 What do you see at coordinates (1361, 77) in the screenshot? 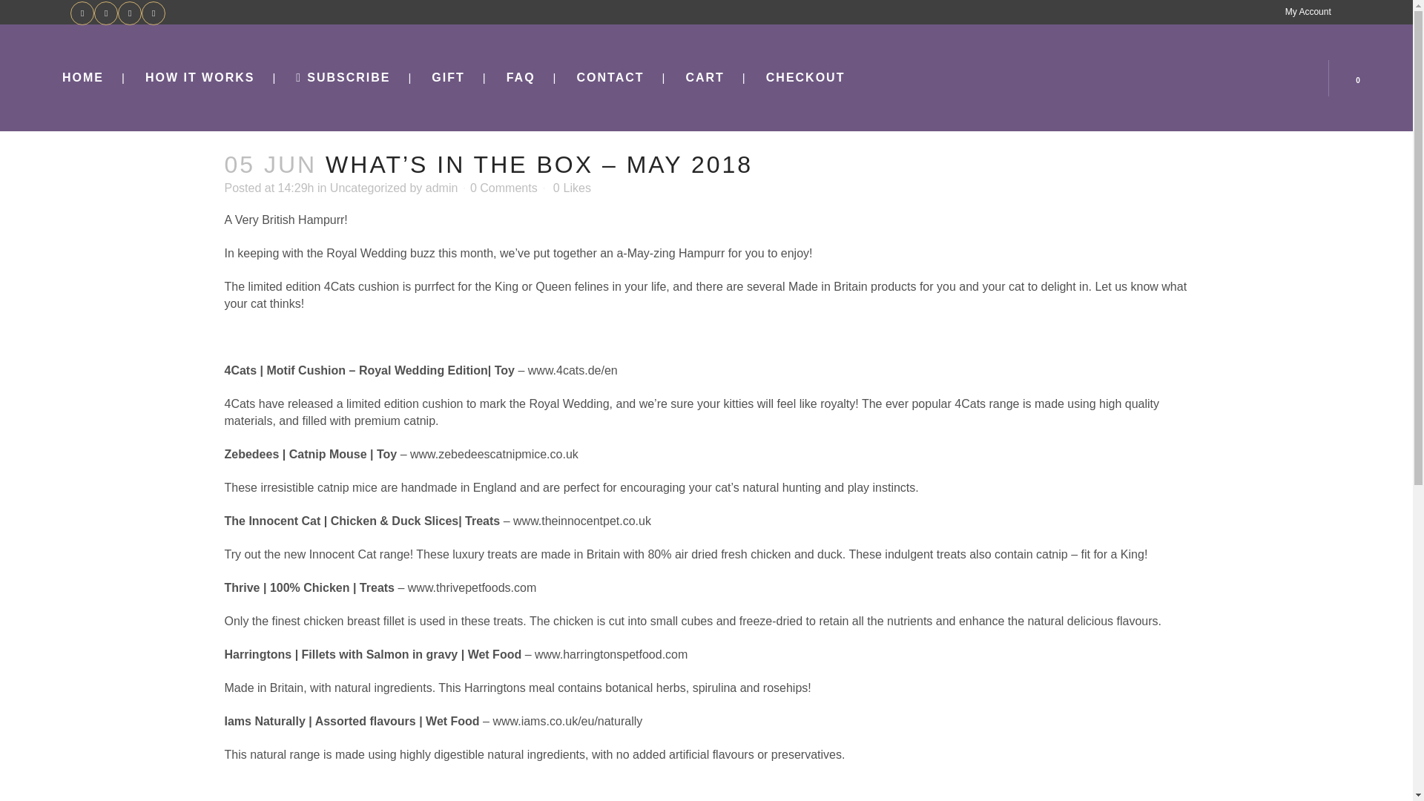
I see `0` at bounding box center [1361, 77].